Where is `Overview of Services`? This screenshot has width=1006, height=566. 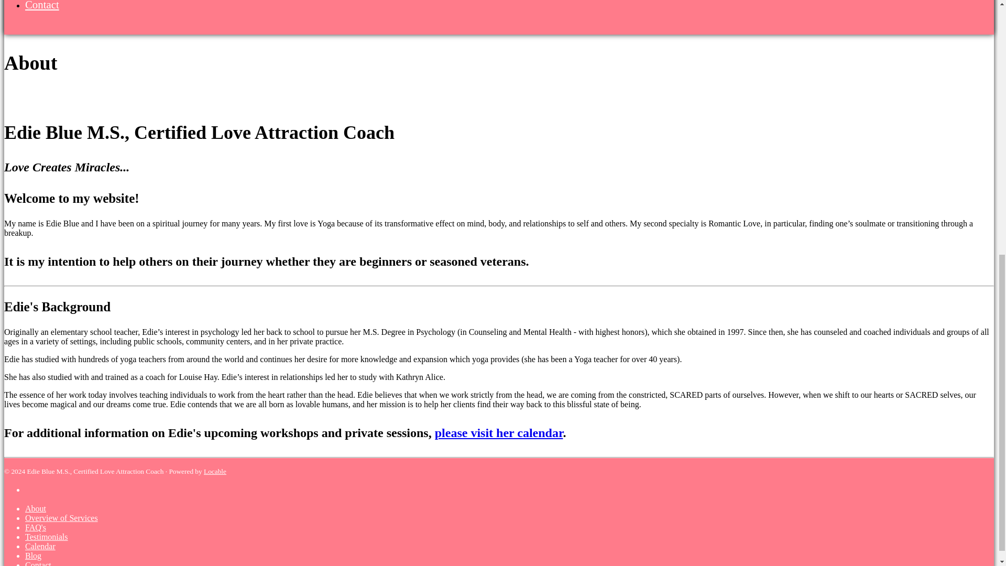 Overview of Services is located at coordinates (61, 518).